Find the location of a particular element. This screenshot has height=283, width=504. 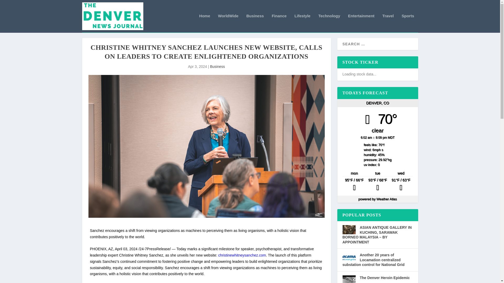

WorldWide is located at coordinates (228, 23).